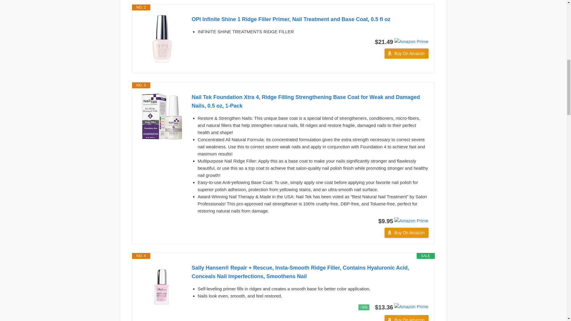 The height and width of the screenshot is (321, 571). What do you see at coordinates (411, 41) in the screenshot?
I see `Amazon Prime` at bounding box center [411, 41].